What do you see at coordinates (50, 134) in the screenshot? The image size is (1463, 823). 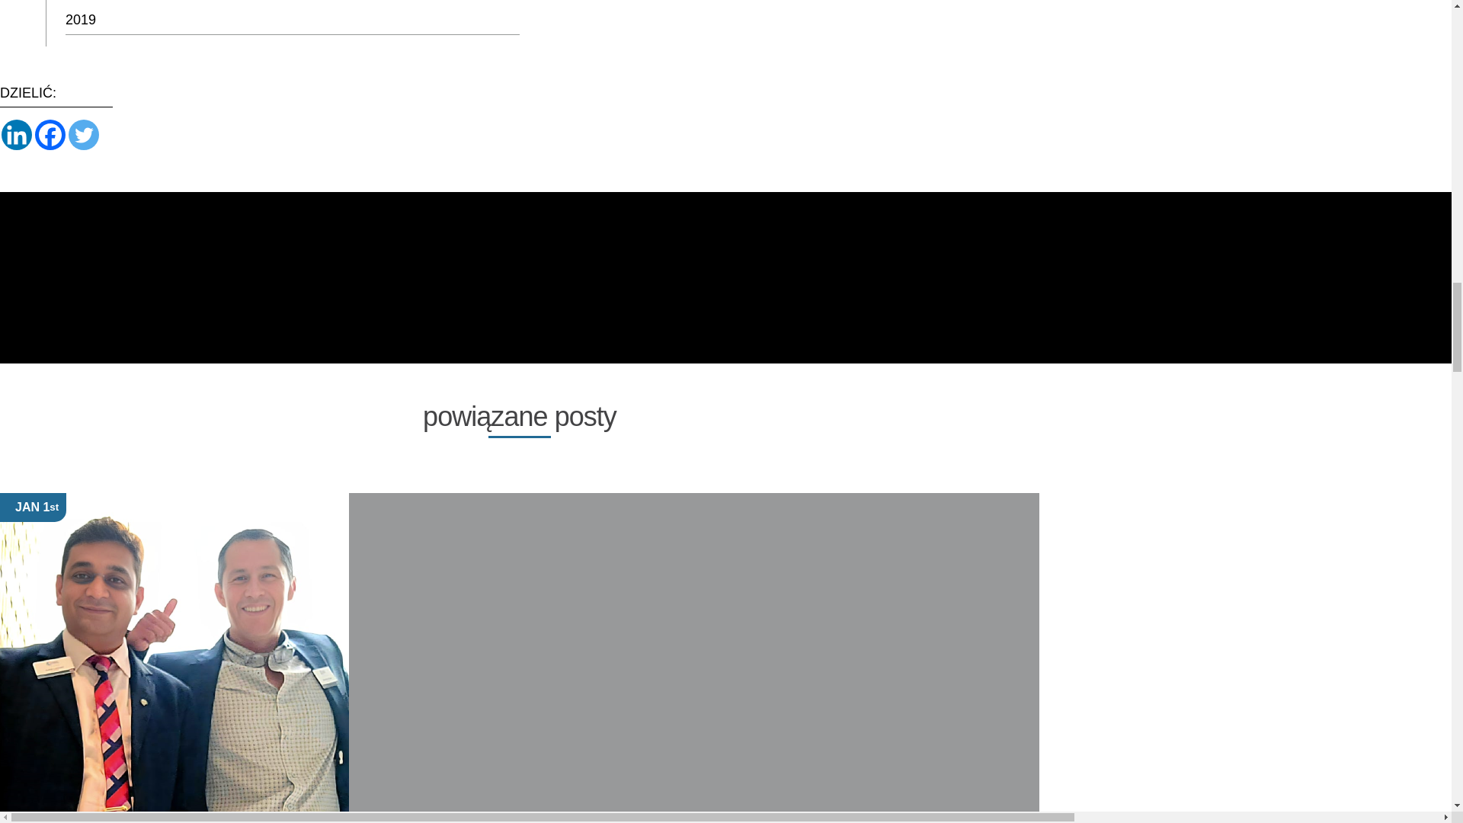 I see `Facebook` at bounding box center [50, 134].